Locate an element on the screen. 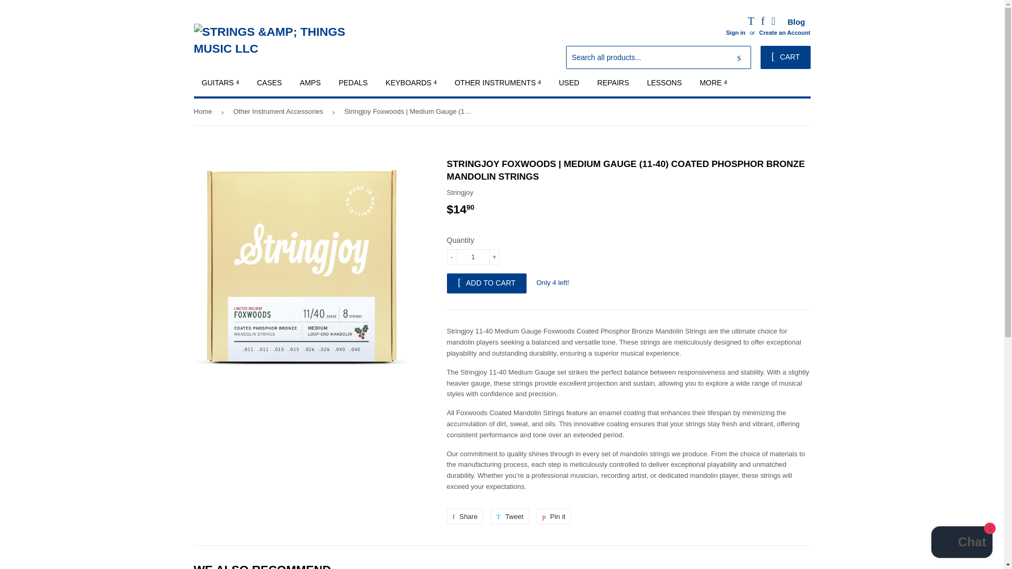 This screenshot has height=569, width=1012. Twitter is located at coordinates (751, 22).